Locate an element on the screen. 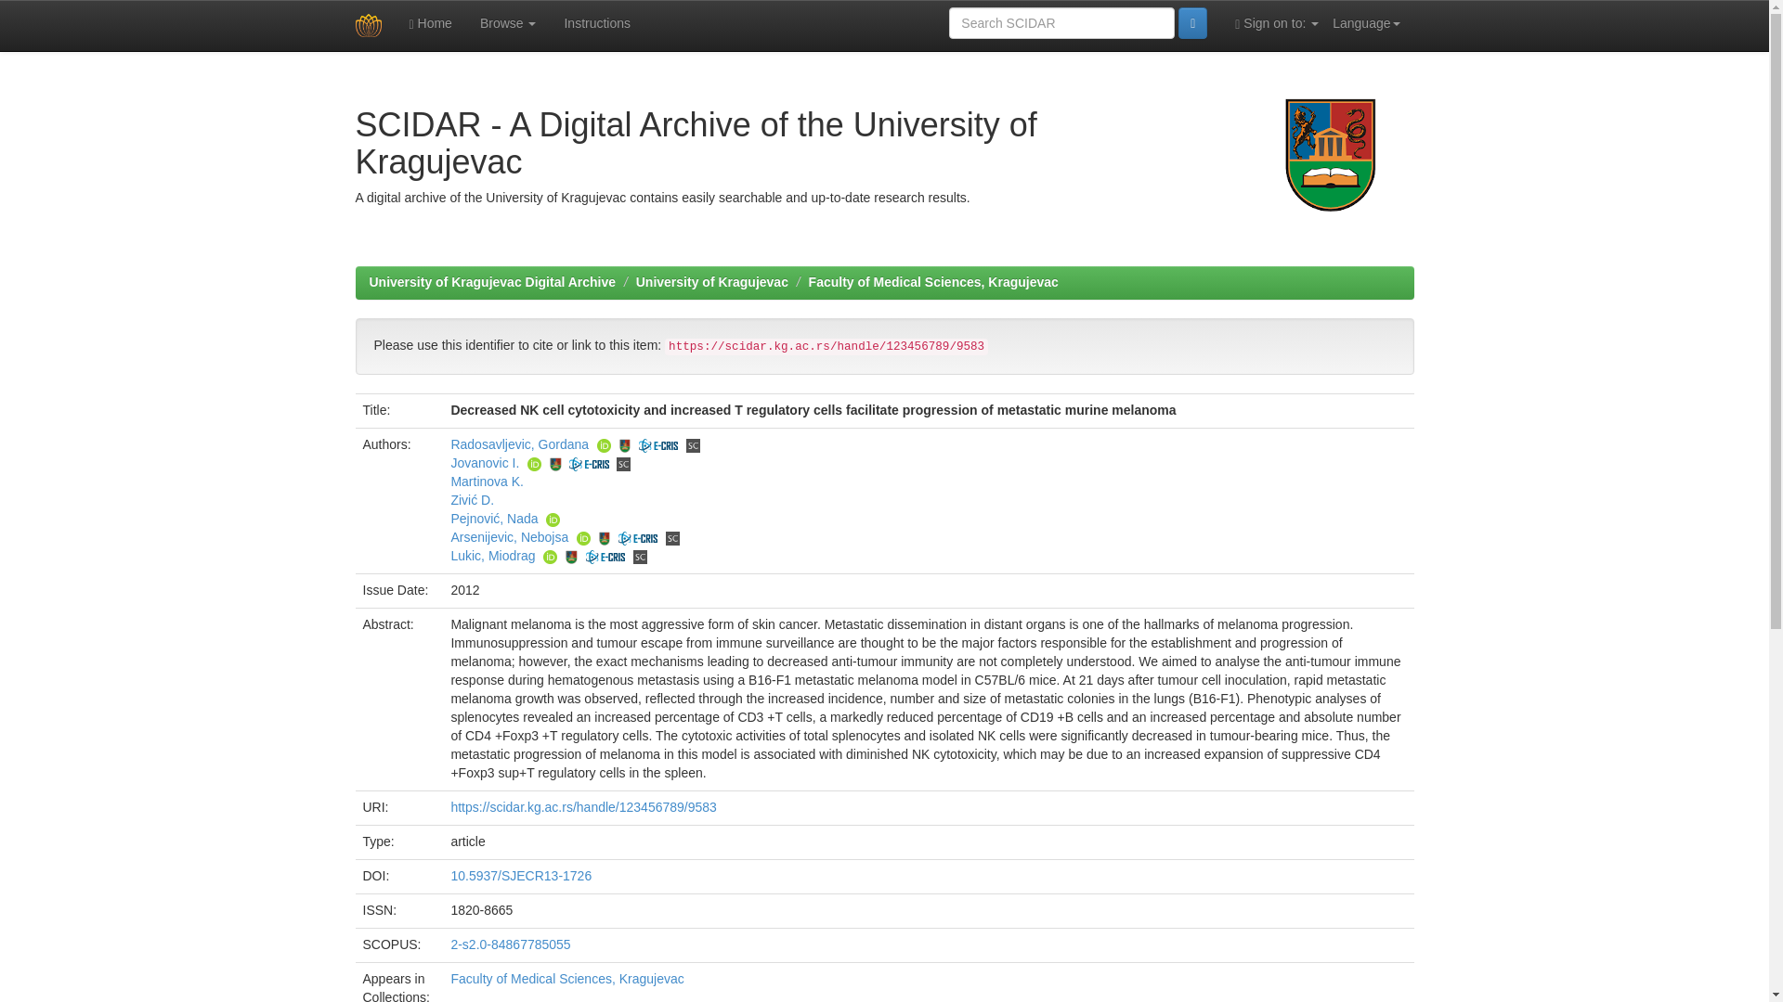  Faculty of Medical Sciences, Kragujevac is located at coordinates (934, 282).